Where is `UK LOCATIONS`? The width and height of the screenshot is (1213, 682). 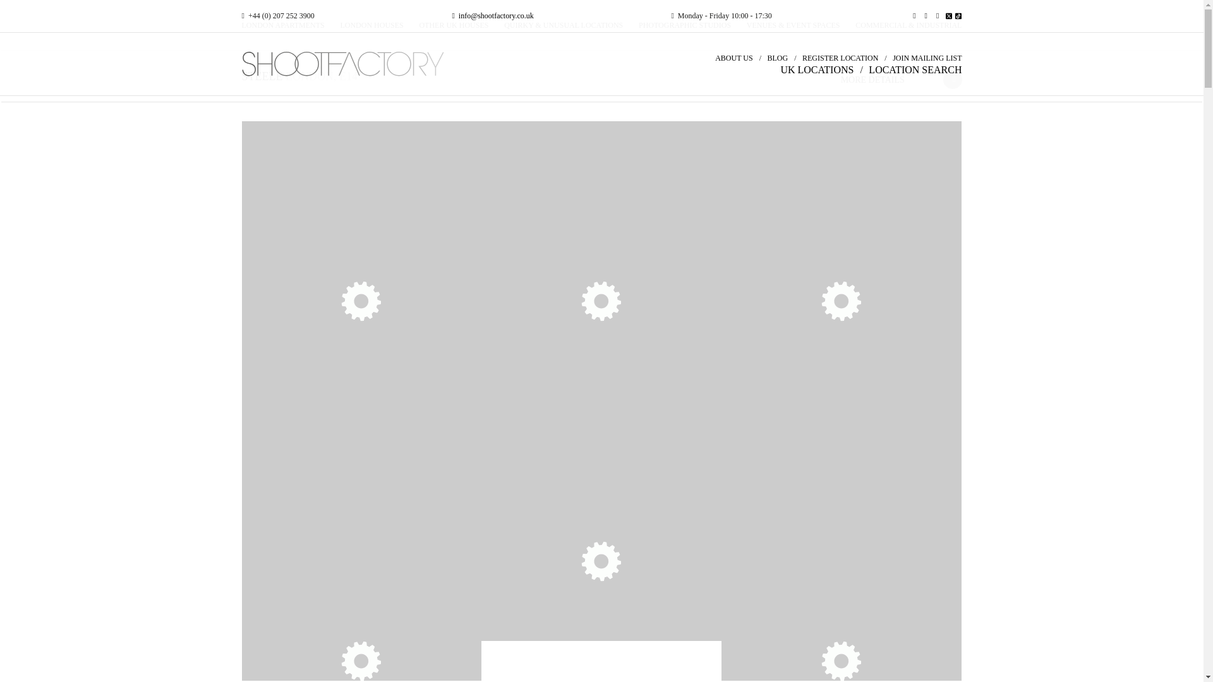
UK LOCATIONS is located at coordinates (816, 69).